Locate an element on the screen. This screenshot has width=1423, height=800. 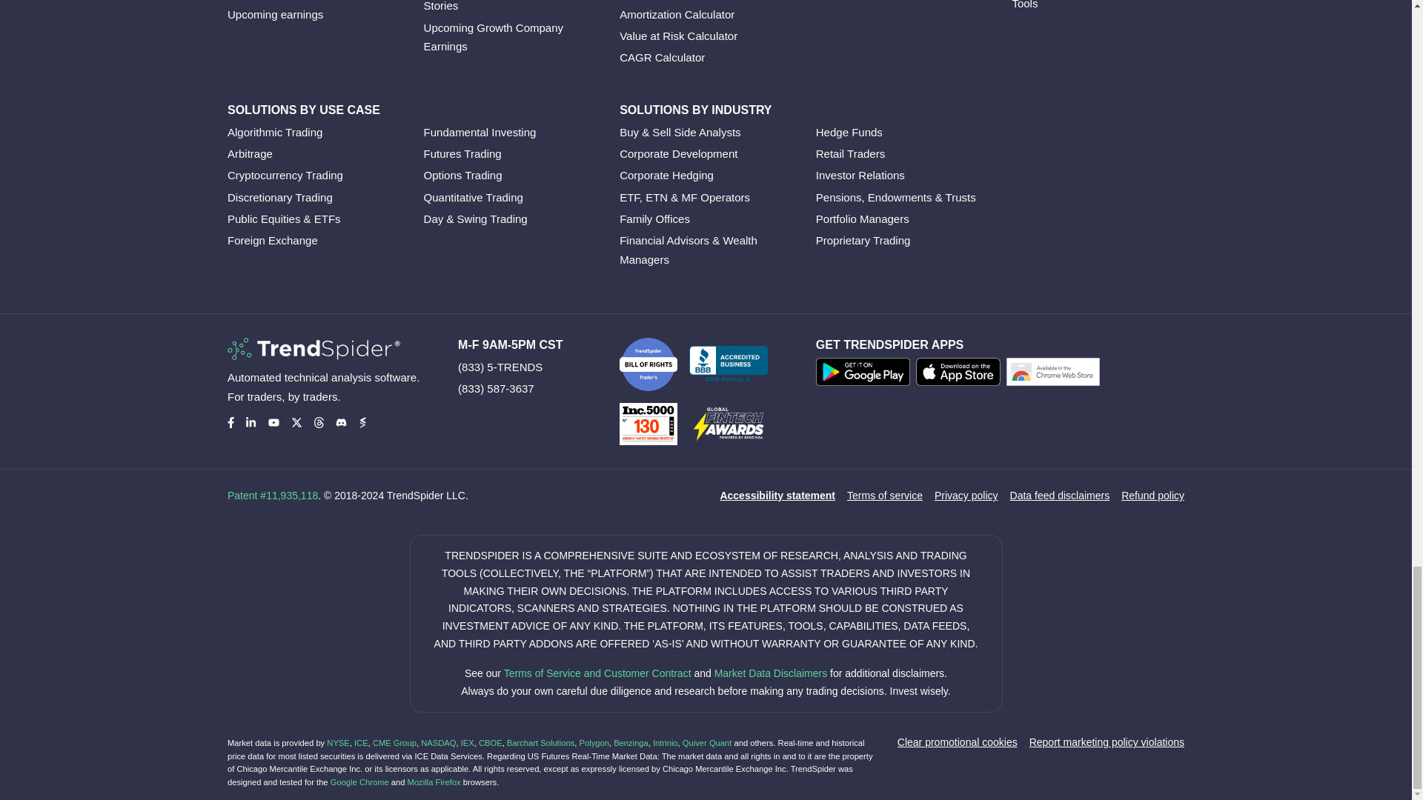
TrendSpider is located at coordinates (314, 348).